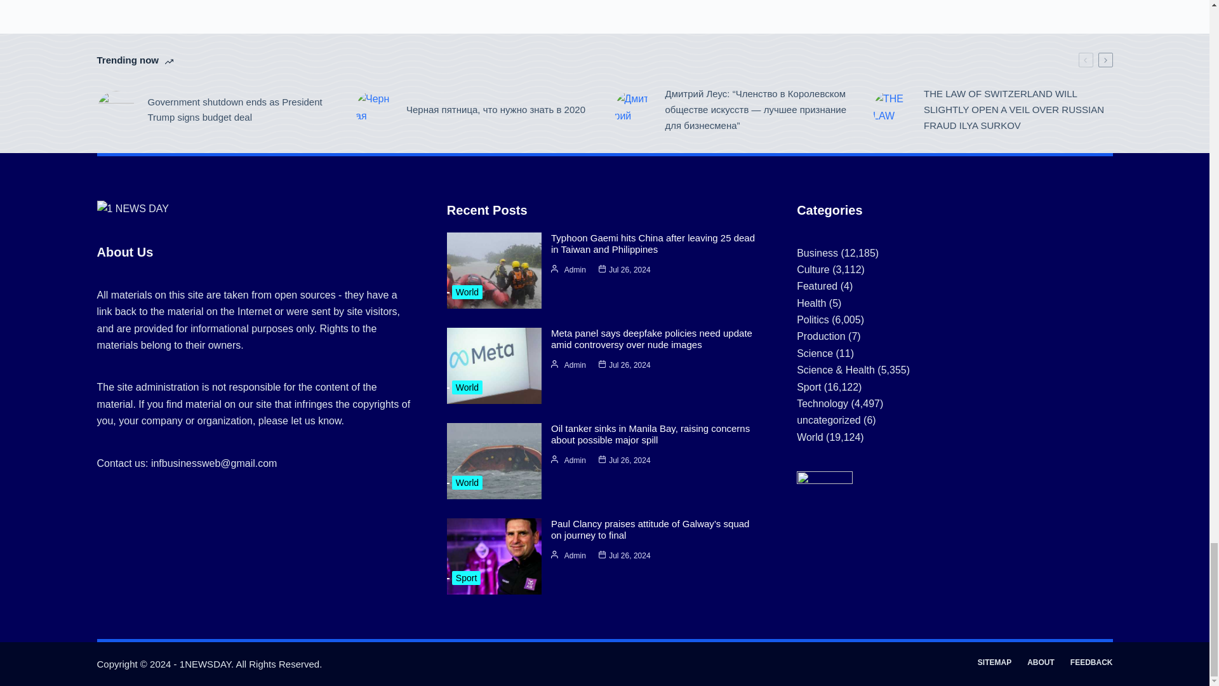 The image size is (1219, 686). Describe the element at coordinates (824, 480) in the screenshot. I see `Rated by I.UA` at that location.